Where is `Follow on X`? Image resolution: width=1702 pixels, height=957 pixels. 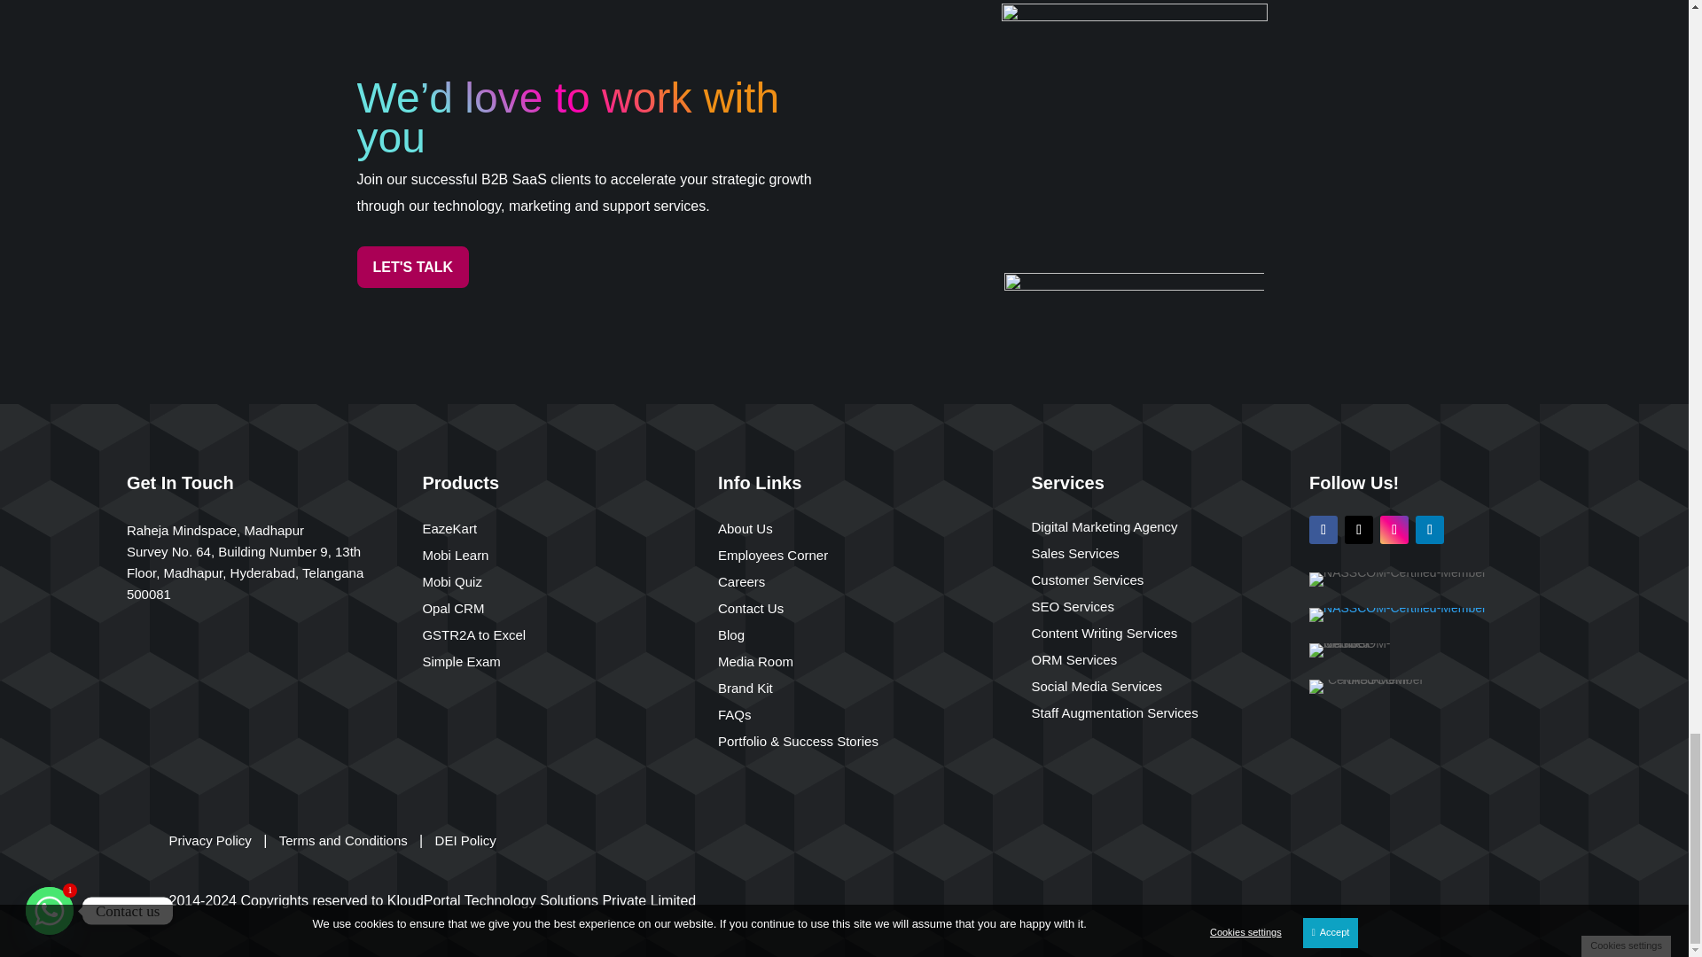
Follow on X is located at coordinates (1358, 530).